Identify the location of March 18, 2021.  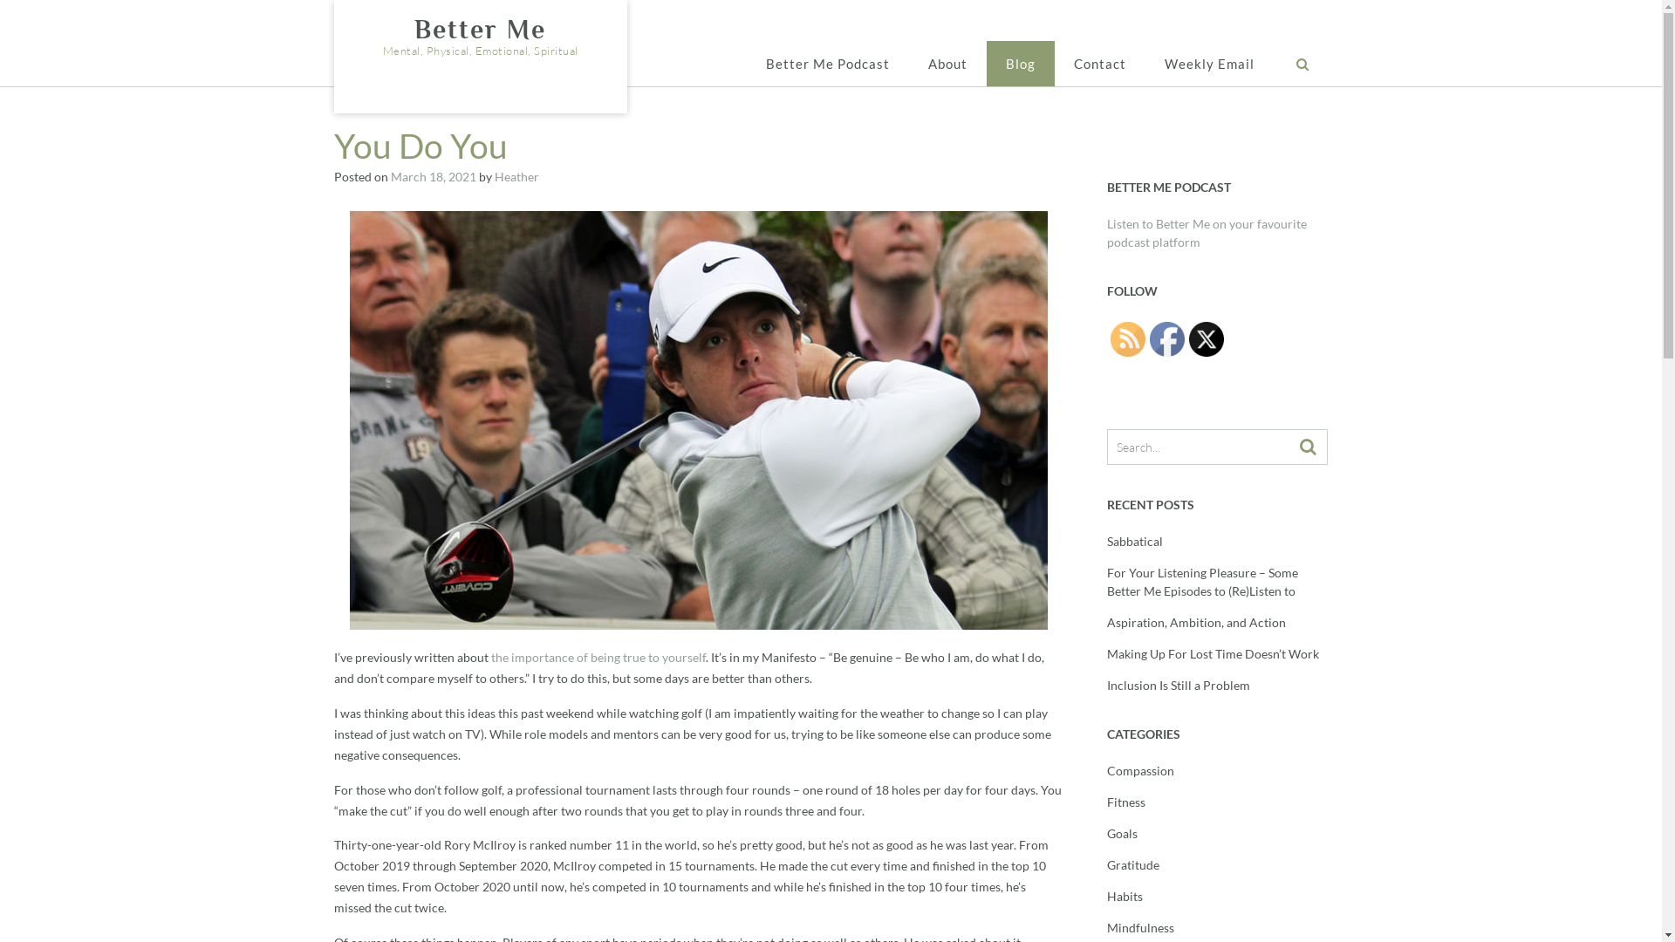
(434, 176).